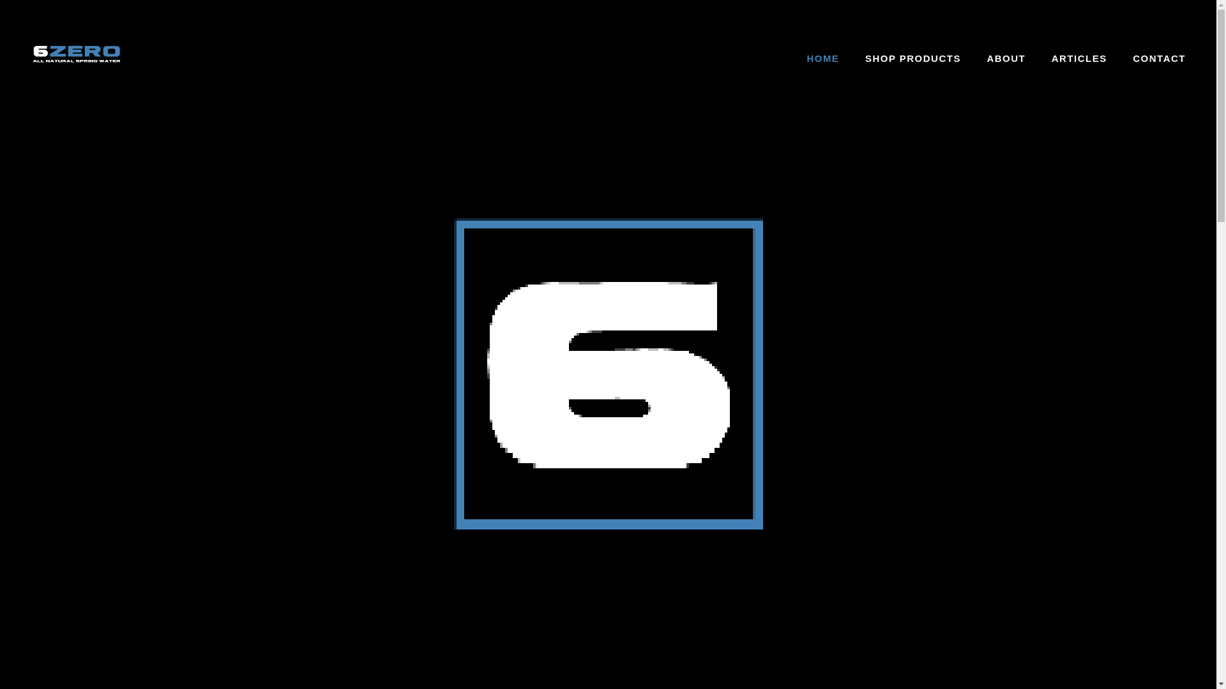  Describe the element at coordinates (1159, 59) in the screenshot. I see `CONTACT` at that location.